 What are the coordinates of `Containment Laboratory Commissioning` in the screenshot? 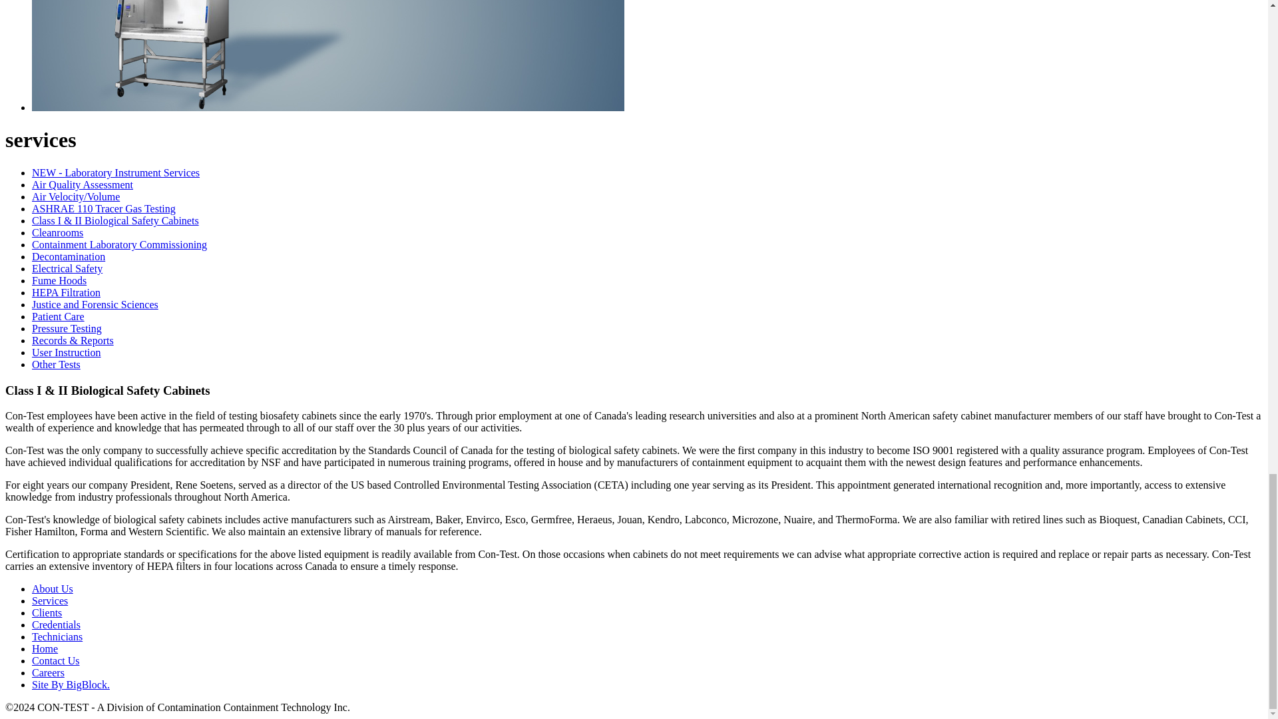 It's located at (120, 244).